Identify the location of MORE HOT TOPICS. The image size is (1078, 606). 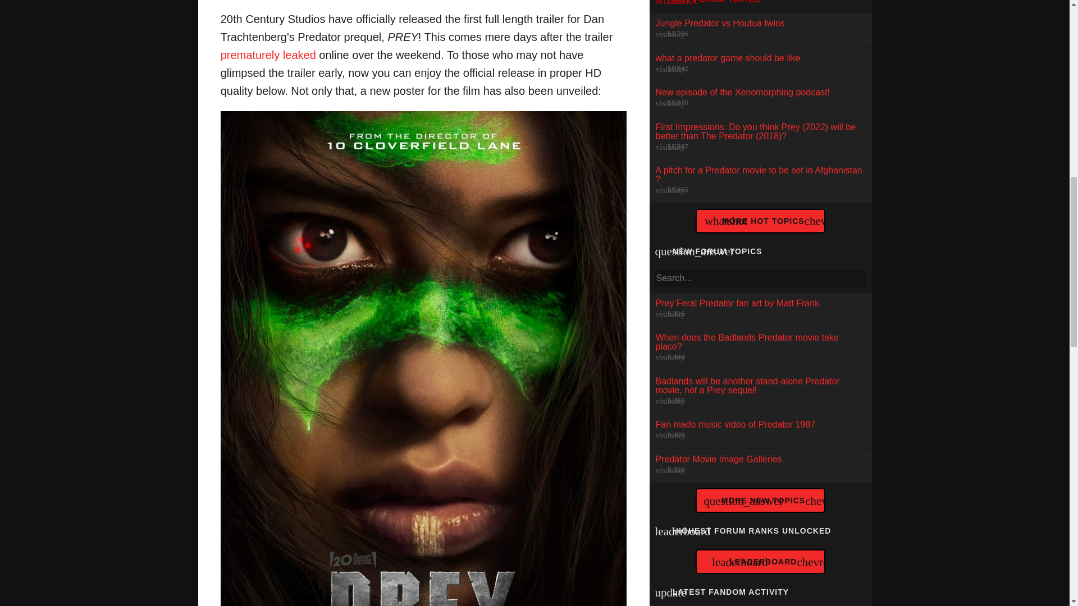
(763, 221).